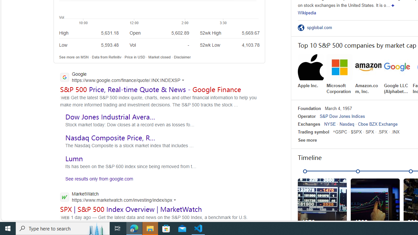  I want to click on spglobal.com, so click(321, 27).